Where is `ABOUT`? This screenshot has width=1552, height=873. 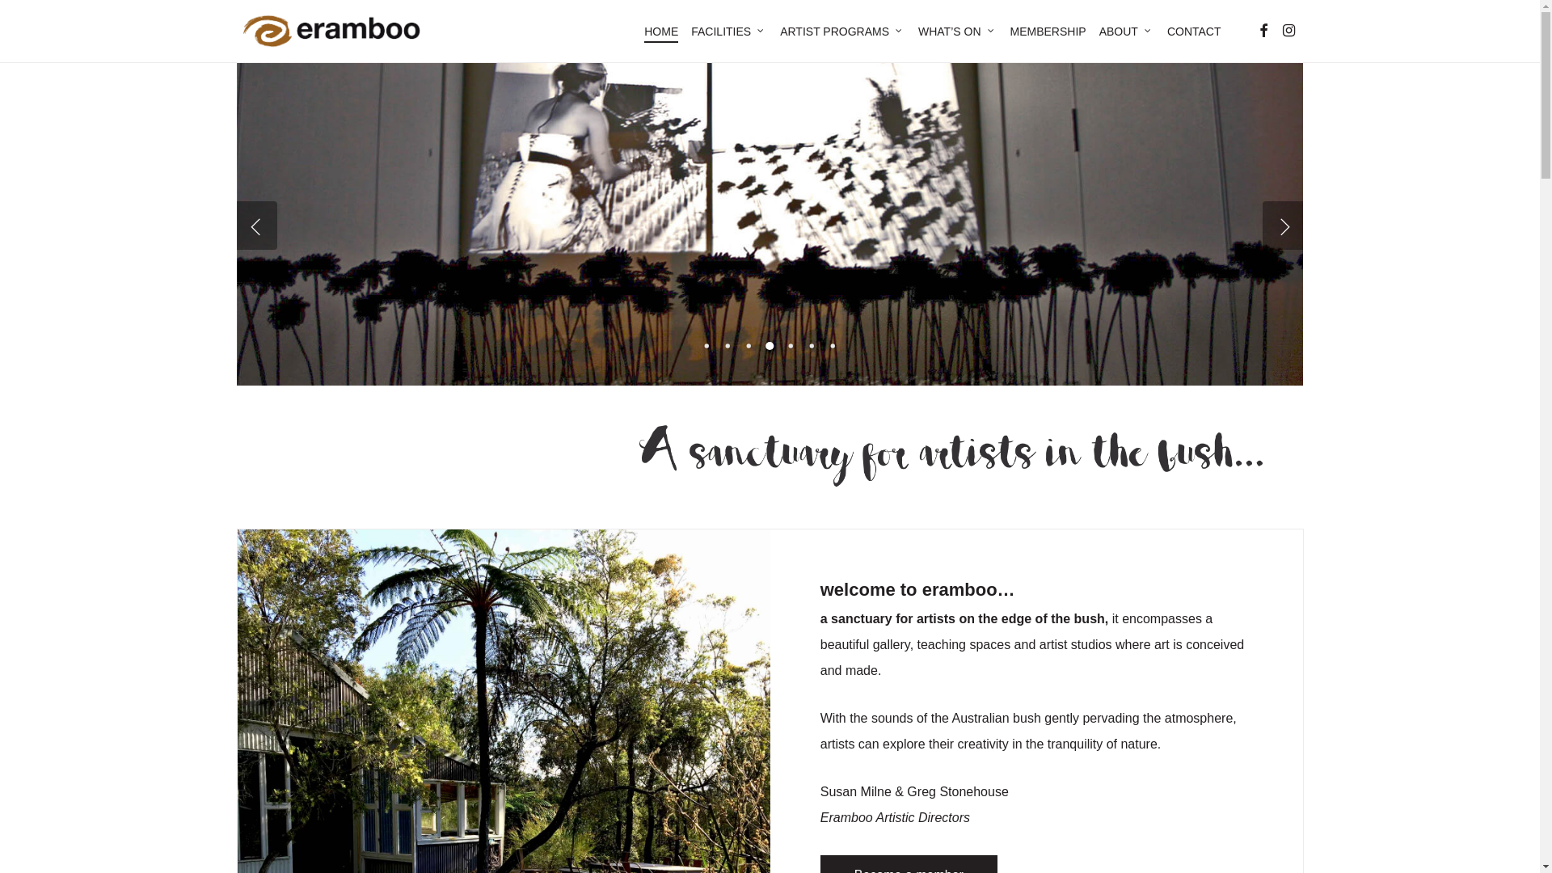
ABOUT is located at coordinates (1127, 32).